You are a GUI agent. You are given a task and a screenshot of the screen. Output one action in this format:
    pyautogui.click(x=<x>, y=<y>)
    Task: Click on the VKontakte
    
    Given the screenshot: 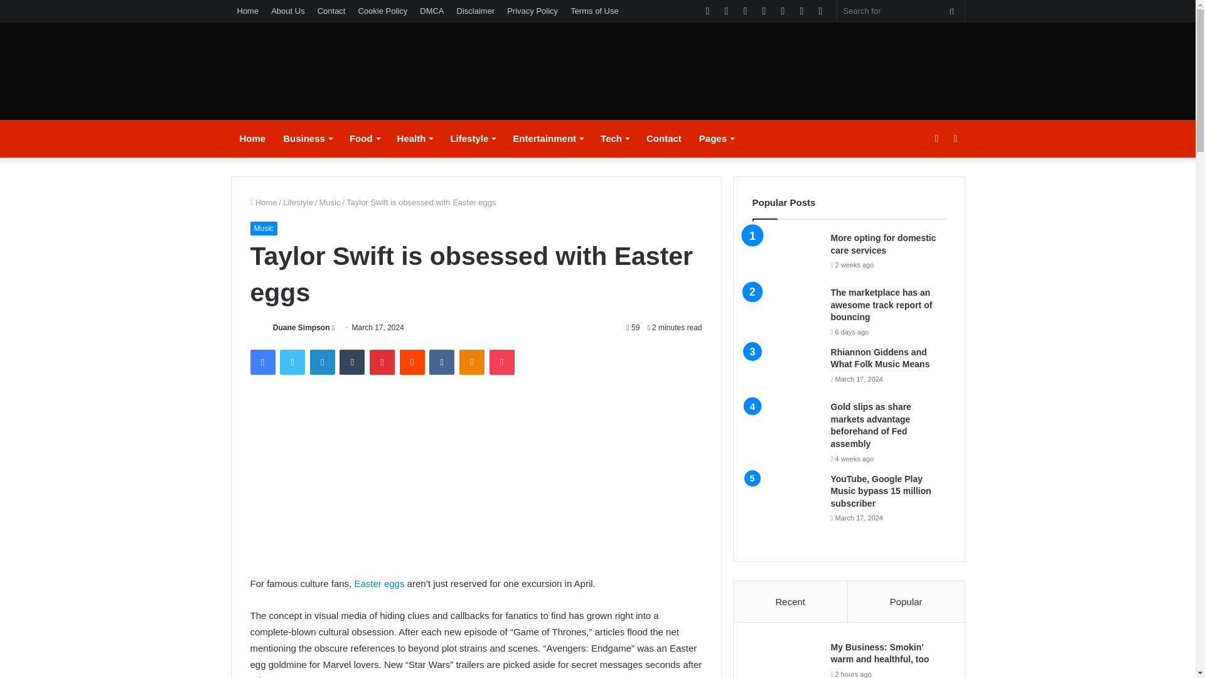 What is the action you would take?
    pyautogui.click(x=441, y=362)
    